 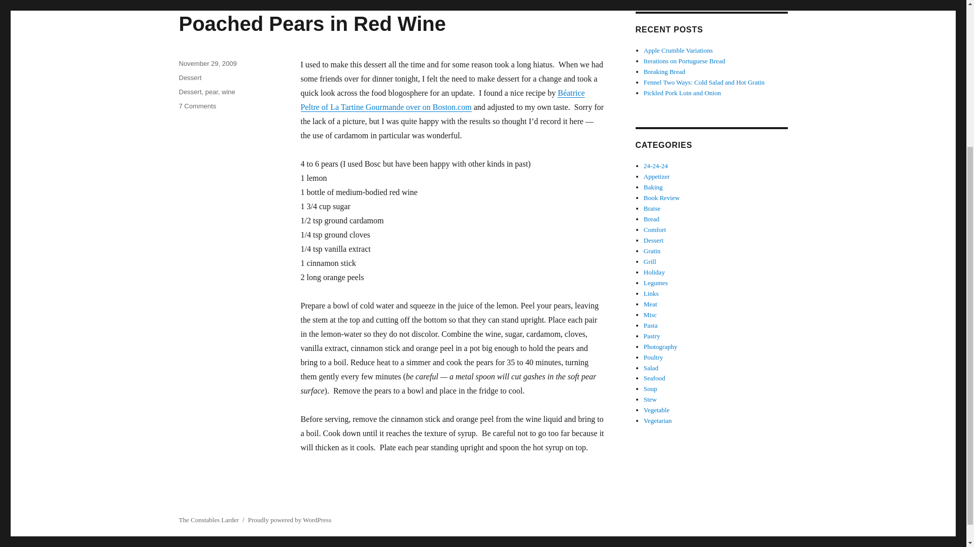 I want to click on Poached Pears in Red Wine, so click(x=311, y=23).